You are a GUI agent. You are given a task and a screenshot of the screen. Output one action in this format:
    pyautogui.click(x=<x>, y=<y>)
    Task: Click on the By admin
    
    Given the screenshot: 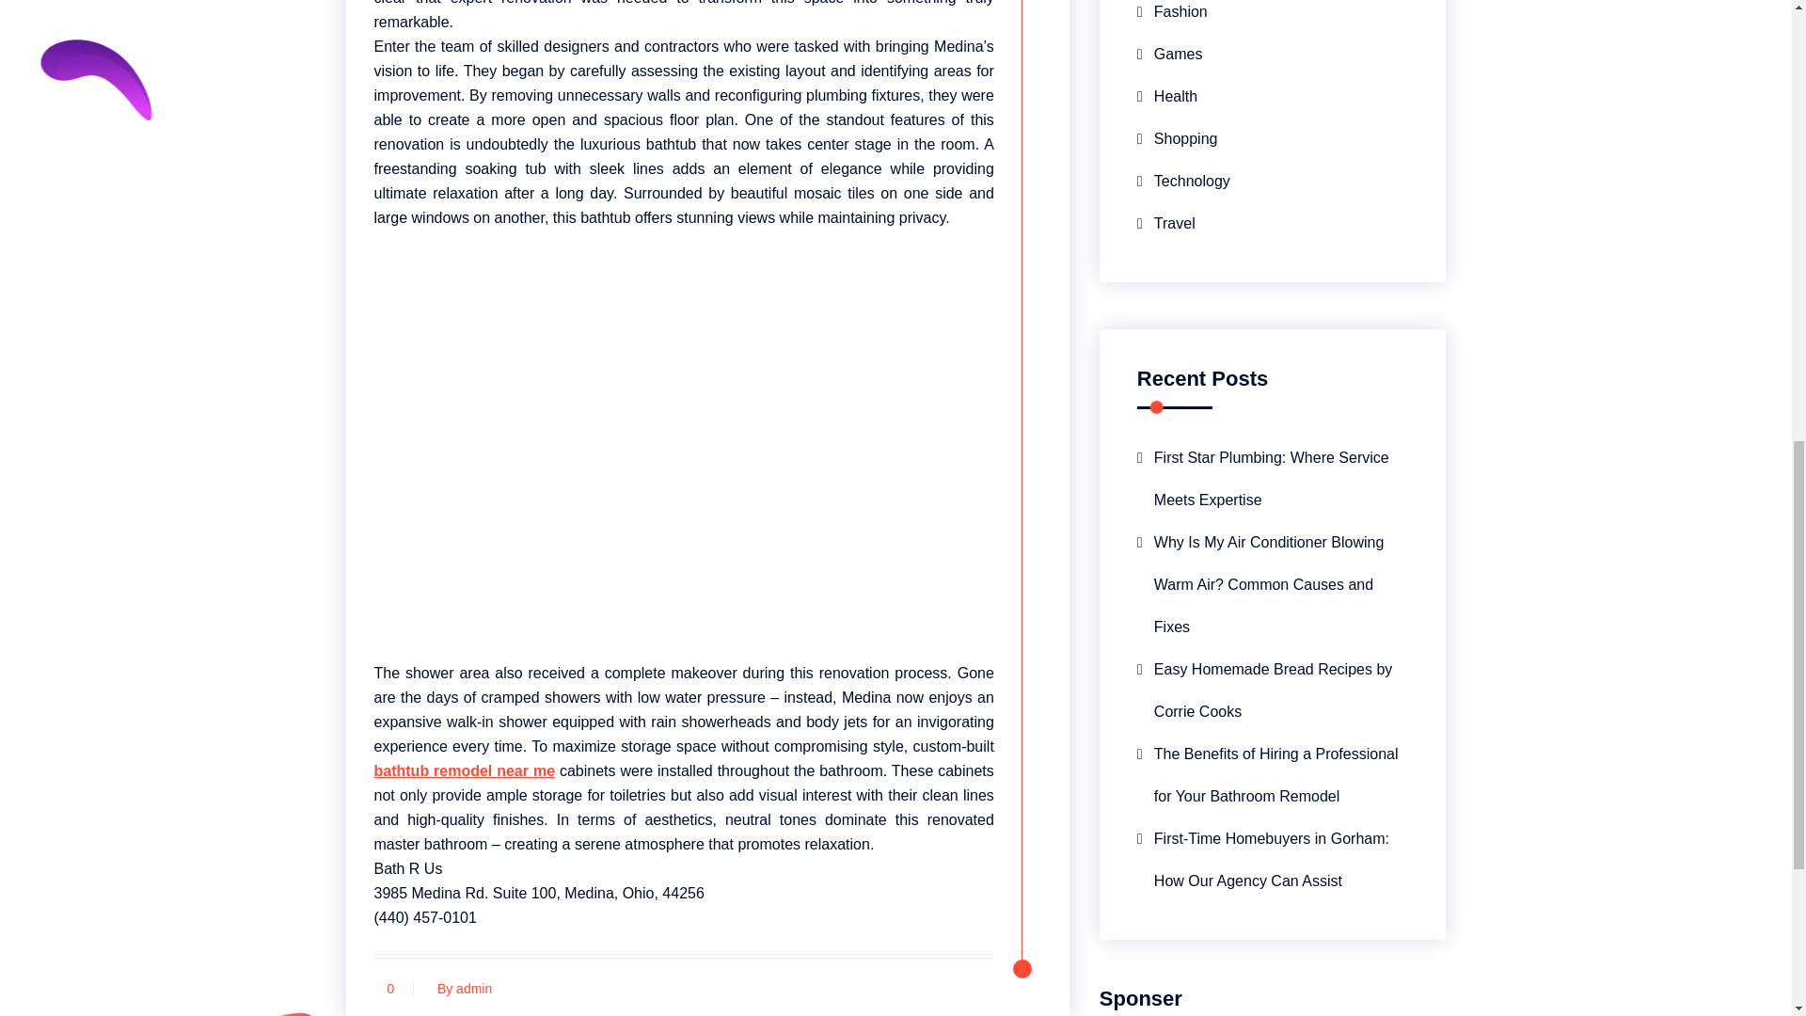 What is the action you would take?
    pyautogui.click(x=459, y=989)
    